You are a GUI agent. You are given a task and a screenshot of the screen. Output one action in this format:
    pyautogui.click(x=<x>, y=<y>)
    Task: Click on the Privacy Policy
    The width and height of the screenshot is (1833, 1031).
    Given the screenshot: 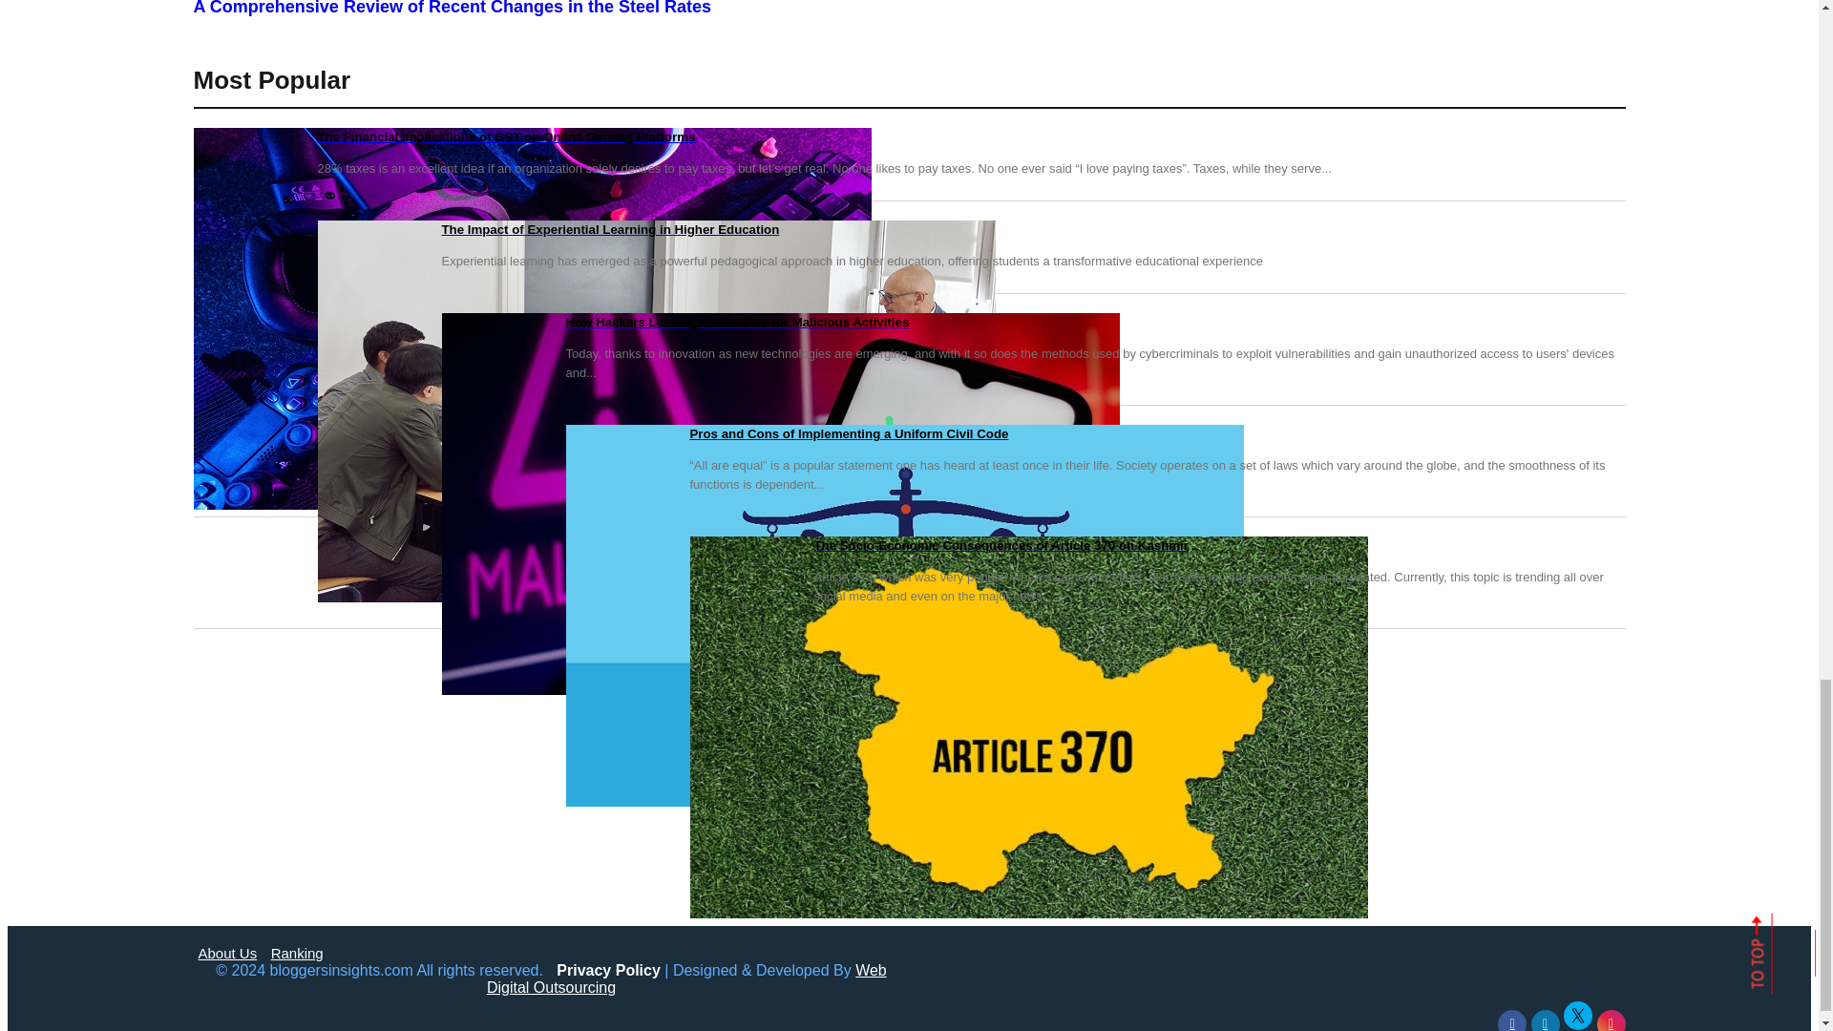 What is the action you would take?
    pyautogui.click(x=608, y=970)
    